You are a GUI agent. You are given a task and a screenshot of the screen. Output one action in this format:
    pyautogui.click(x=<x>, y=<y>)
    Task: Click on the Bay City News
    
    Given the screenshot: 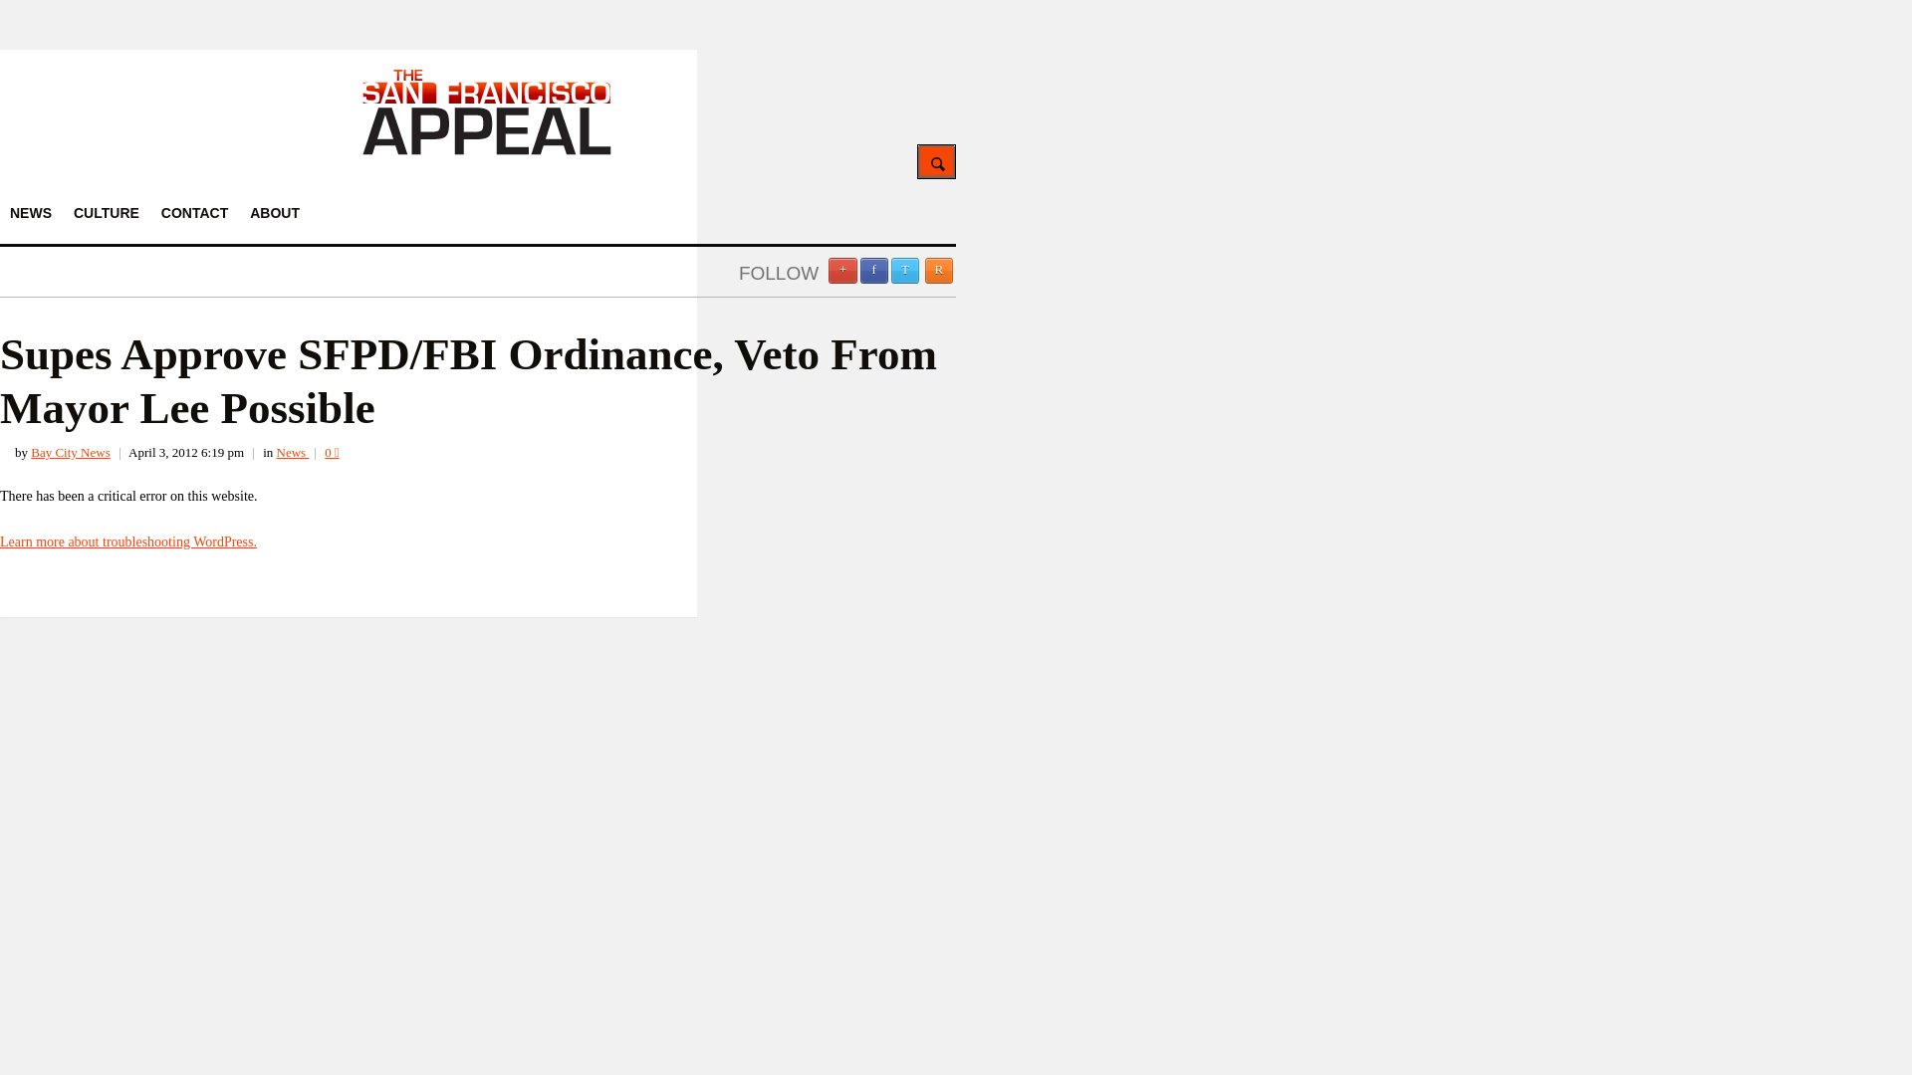 What is the action you would take?
    pyautogui.click(x=70, y=452)
    